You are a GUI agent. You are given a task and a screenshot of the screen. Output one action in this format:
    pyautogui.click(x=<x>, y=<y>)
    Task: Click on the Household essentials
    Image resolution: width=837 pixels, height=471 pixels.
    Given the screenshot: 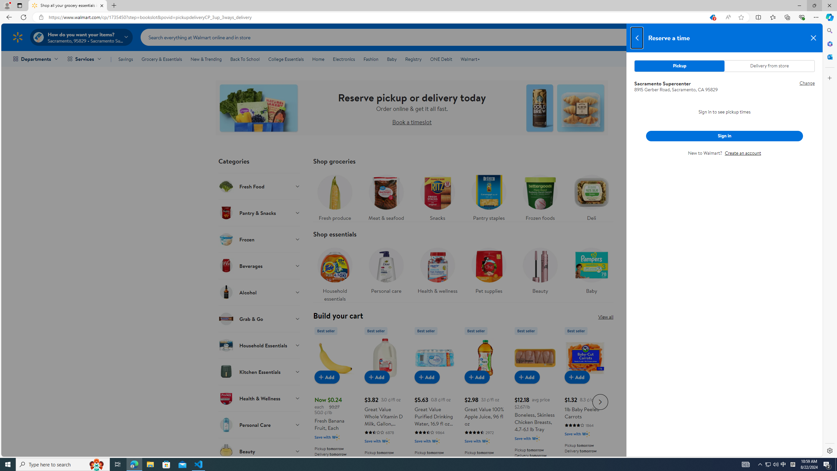 What is the action you would take?
    pyautogui.click(x=335, y=273)
    